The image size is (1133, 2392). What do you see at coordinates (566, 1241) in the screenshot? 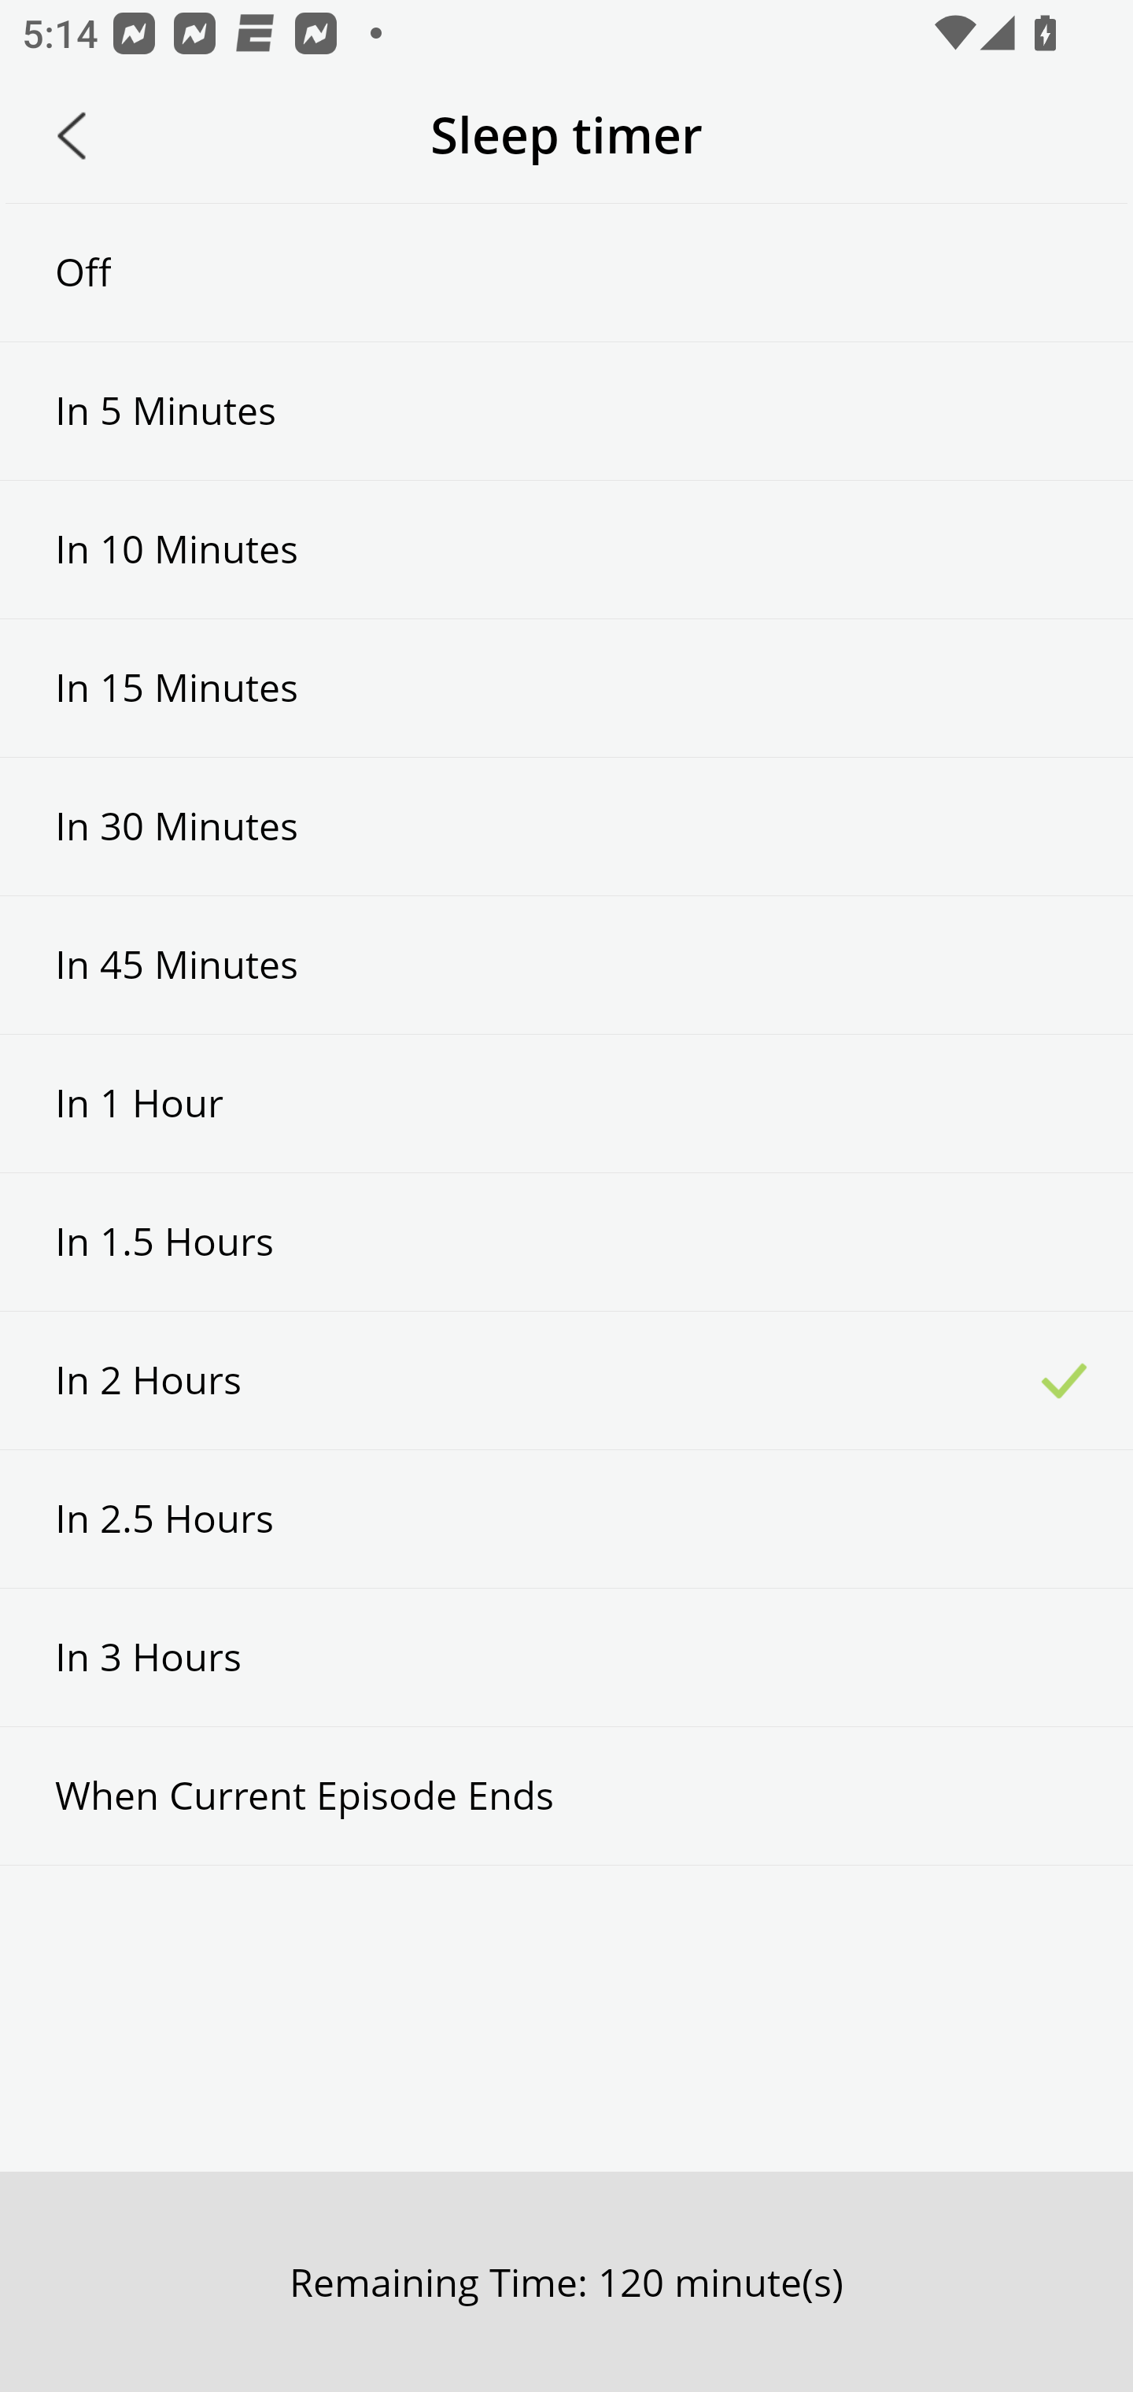
I see `In 1.5 Hours` at bounding box center [566, 1241].